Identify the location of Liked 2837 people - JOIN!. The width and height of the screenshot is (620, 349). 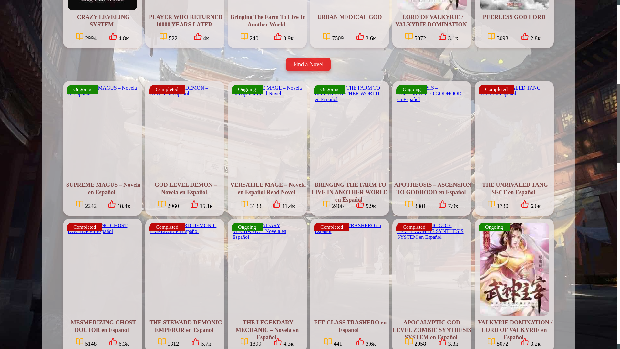
(530, 37).